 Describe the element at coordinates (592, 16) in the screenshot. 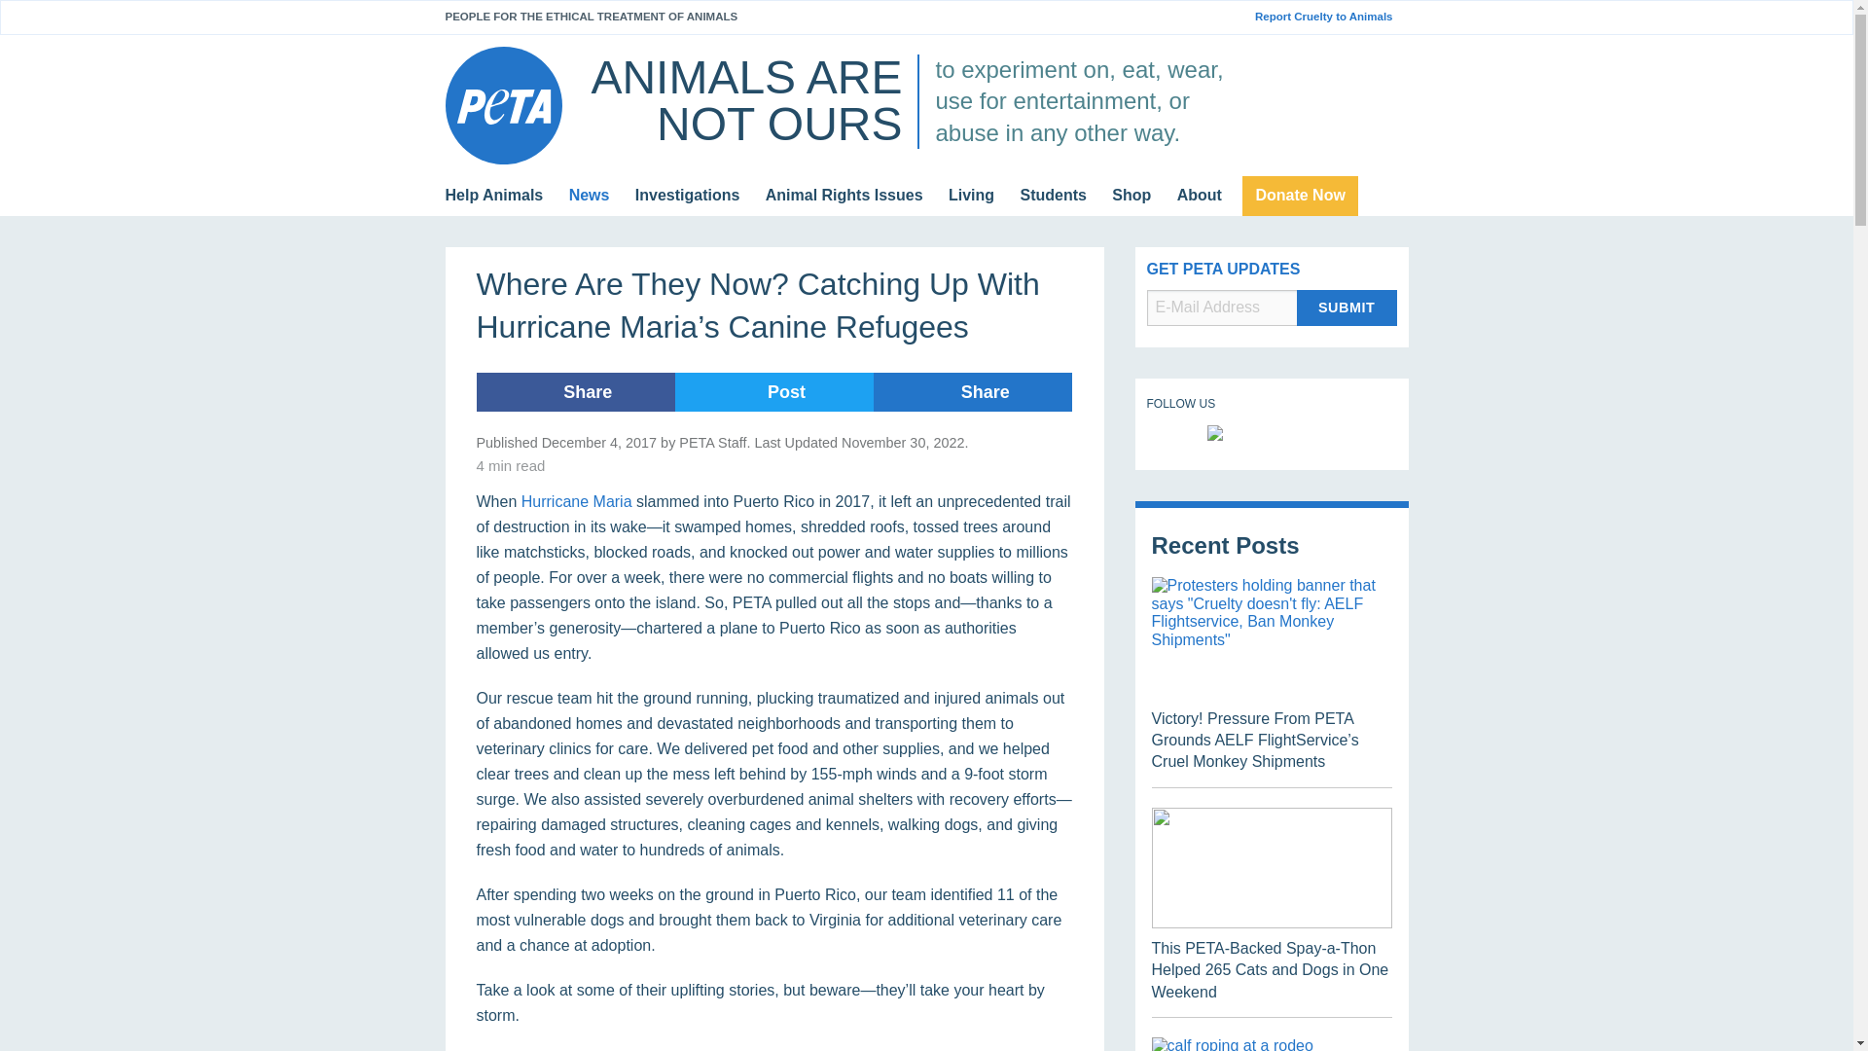

I see `PEOPLE FOR THE ETHICAL TREATMENT OF ANIMALS` at that location.